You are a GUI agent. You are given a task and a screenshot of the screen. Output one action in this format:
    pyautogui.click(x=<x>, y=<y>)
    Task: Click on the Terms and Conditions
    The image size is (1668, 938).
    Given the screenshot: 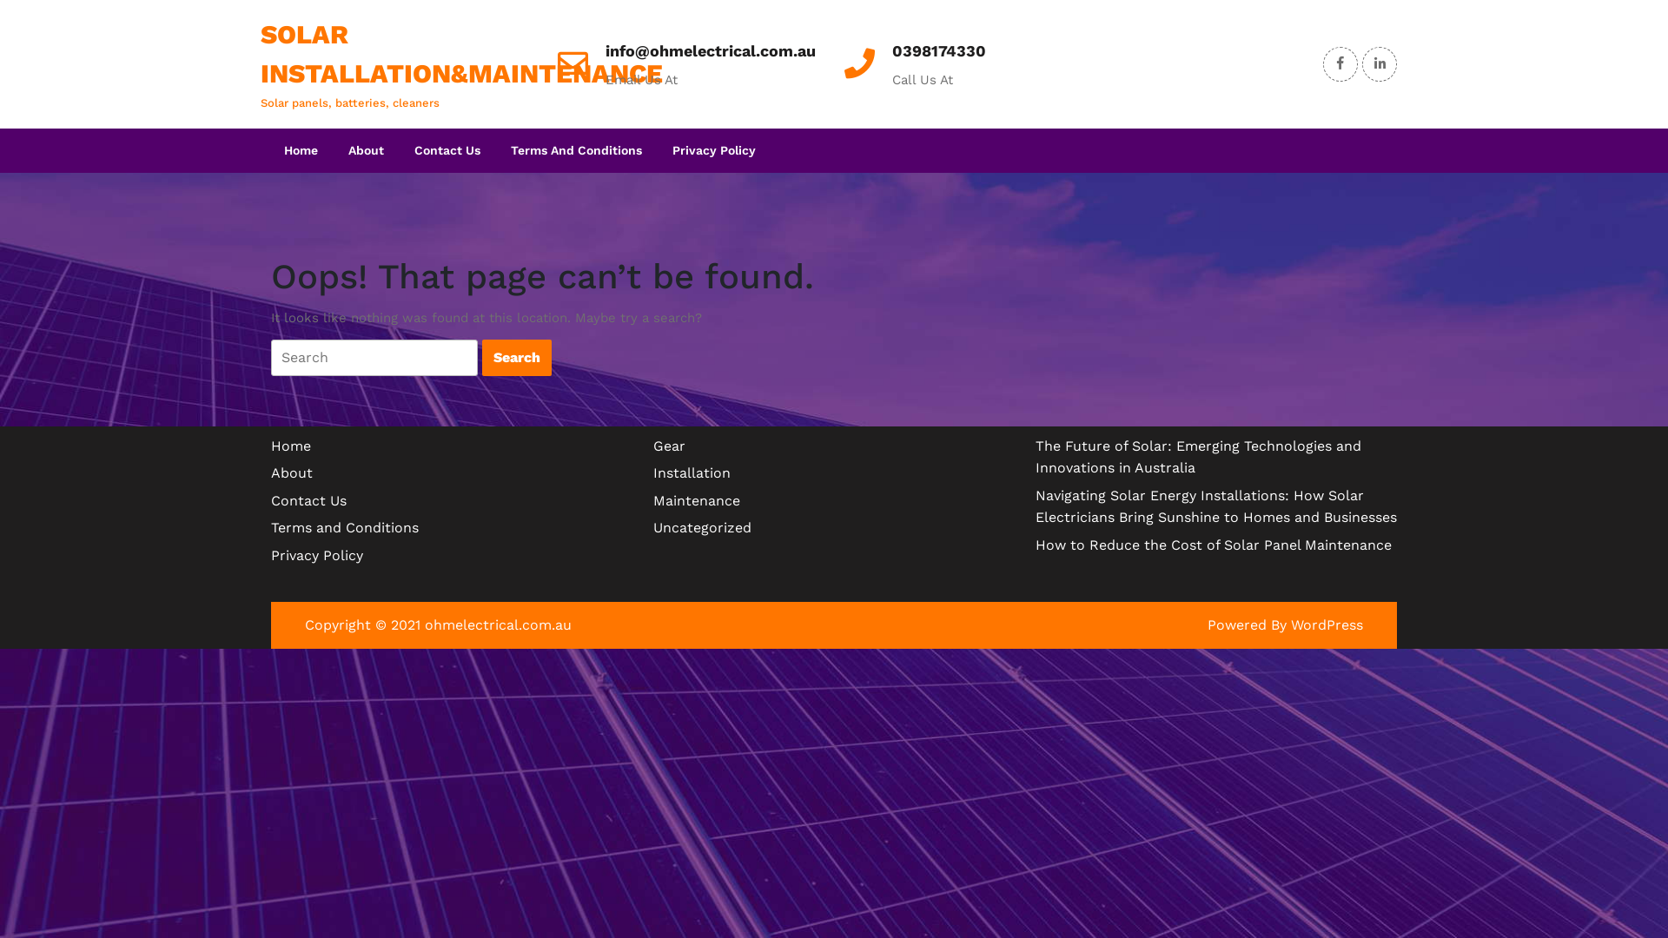 What is the action you would take?
    pyautogui.click(x=345, y=528)
    